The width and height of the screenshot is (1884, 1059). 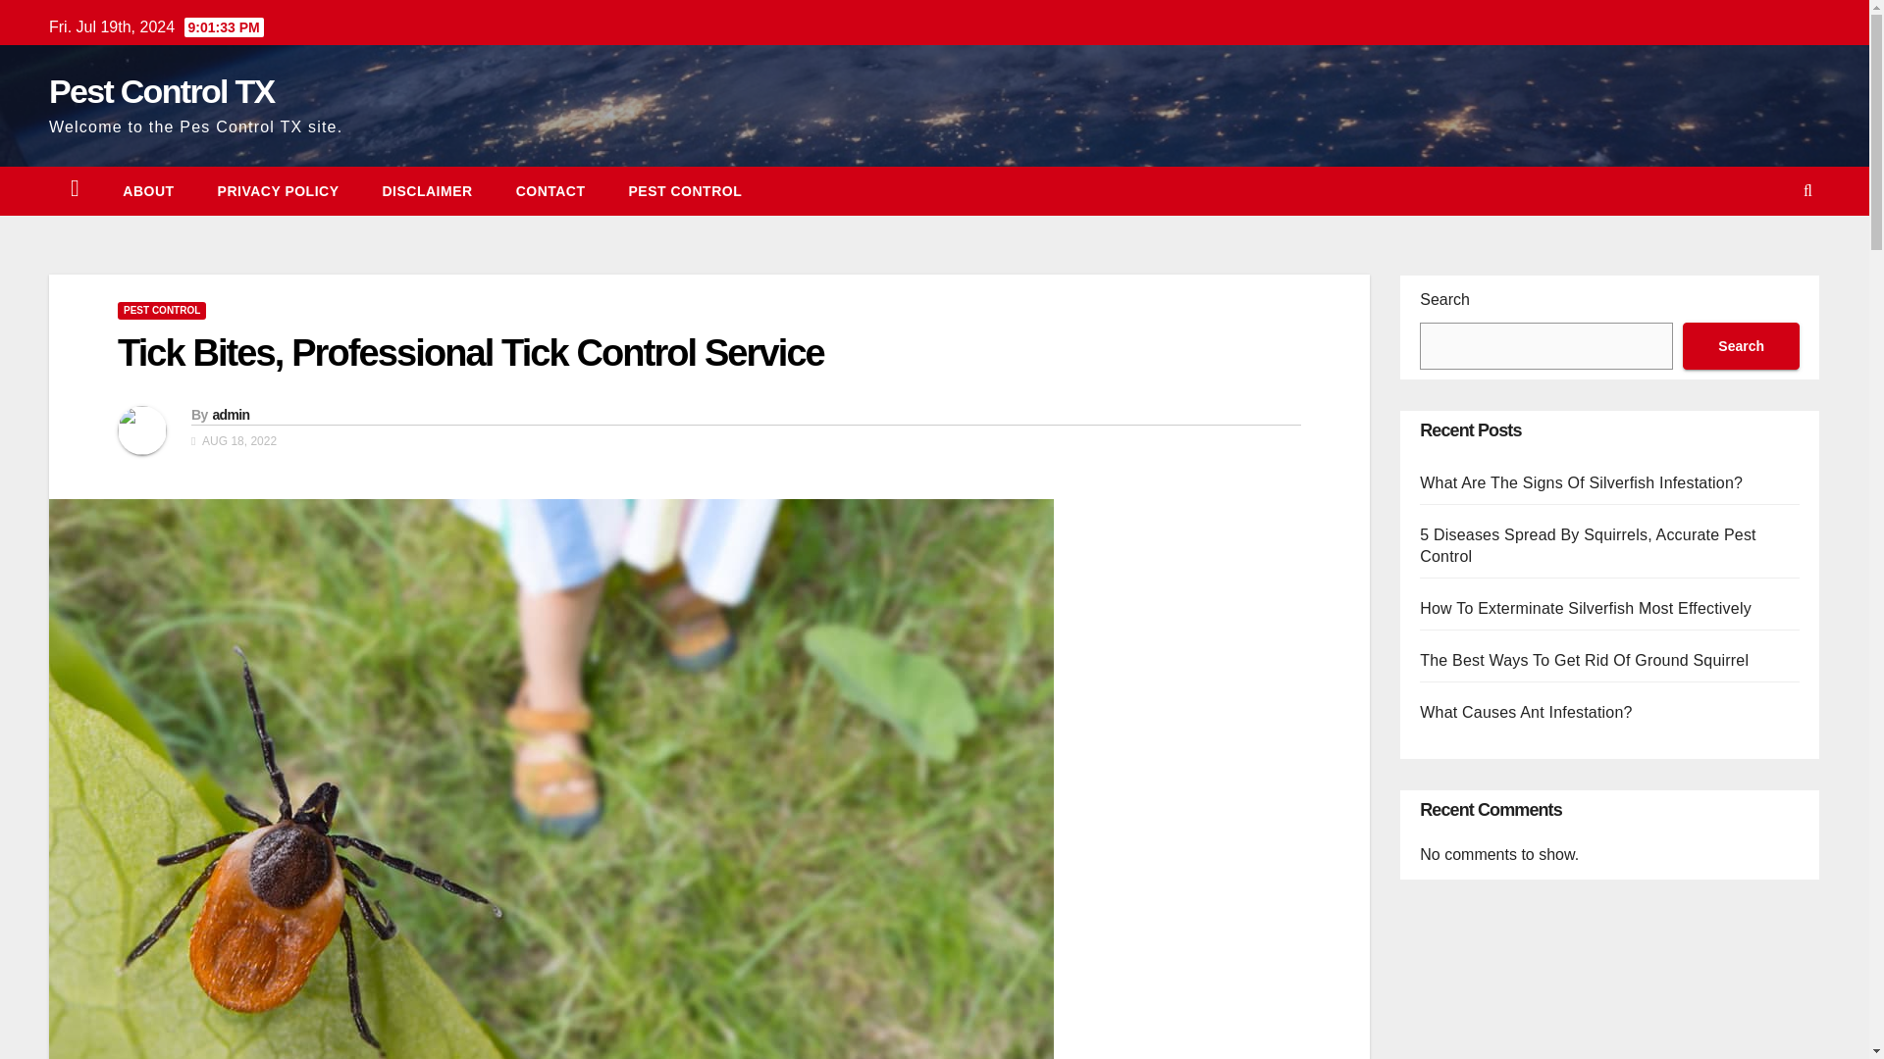 I want to click on DISCLAIMER, so click(x=428, y=190).